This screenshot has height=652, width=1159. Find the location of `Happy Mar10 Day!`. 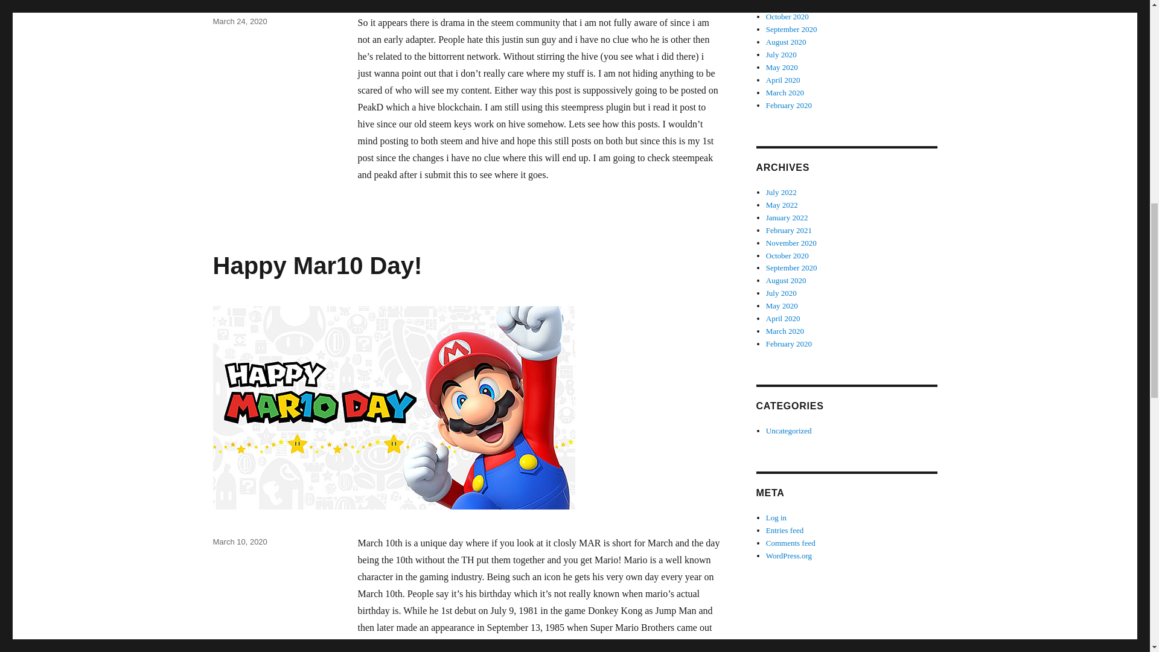

Happy Mar10 Day! is located at coordinates (316, 266).